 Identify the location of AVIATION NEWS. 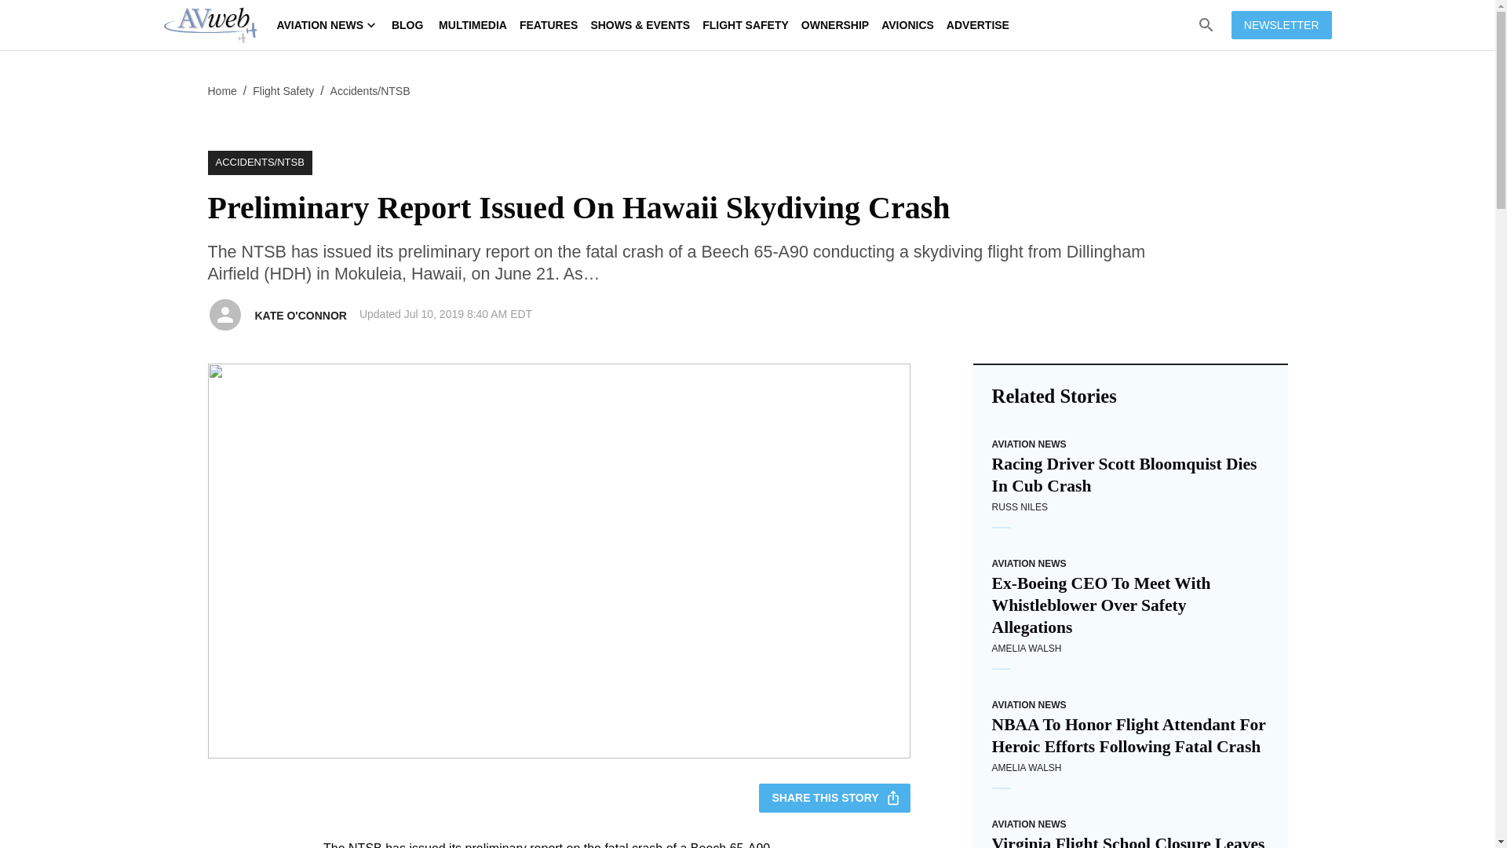
(1029, 824).